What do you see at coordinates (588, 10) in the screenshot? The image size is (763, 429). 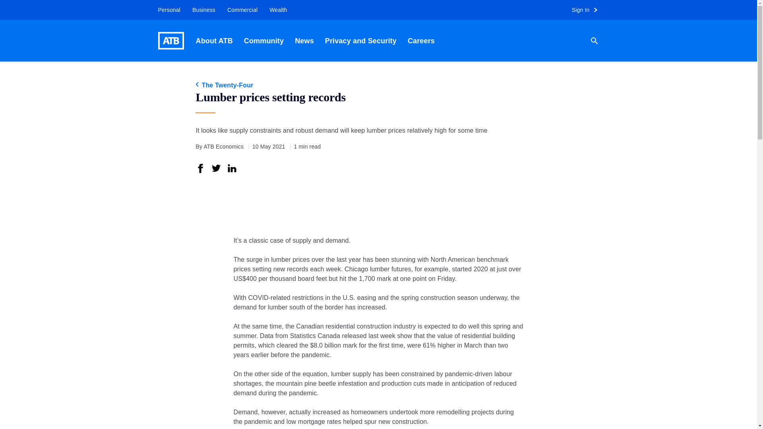 I see `Sign In` at bounding box center [588, 10].